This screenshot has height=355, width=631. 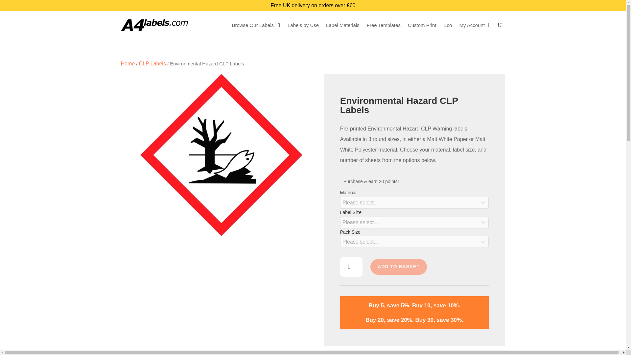 What do you see at coordinates (256, 25) in the screenshot?
I see `Browse Our Labels` at bounding box center [256, 25].